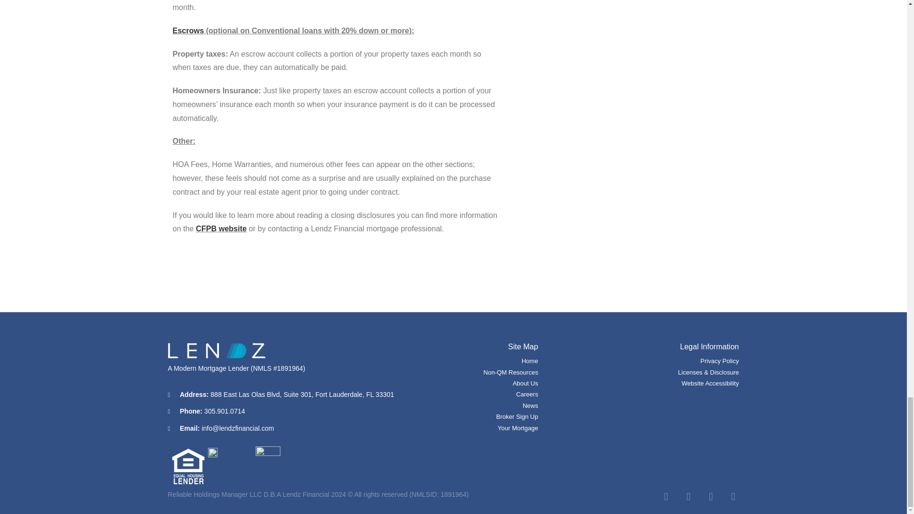 The image size is (914, 514). What do you see at coordinates (687, 383) in the screenshot?
I see `Website Accessibility` at bounding box center [687, 383].